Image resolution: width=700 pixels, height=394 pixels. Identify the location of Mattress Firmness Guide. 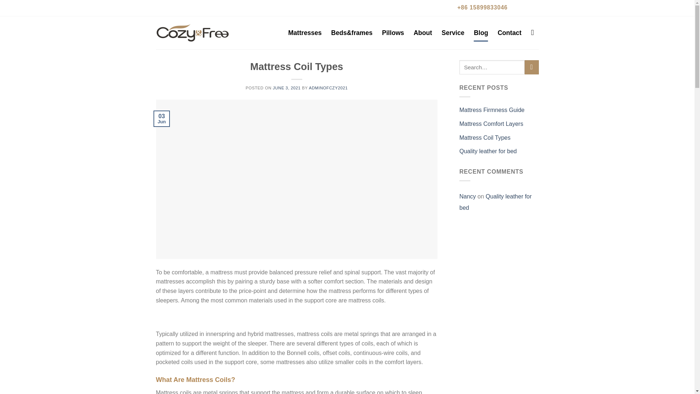
(491, 110).